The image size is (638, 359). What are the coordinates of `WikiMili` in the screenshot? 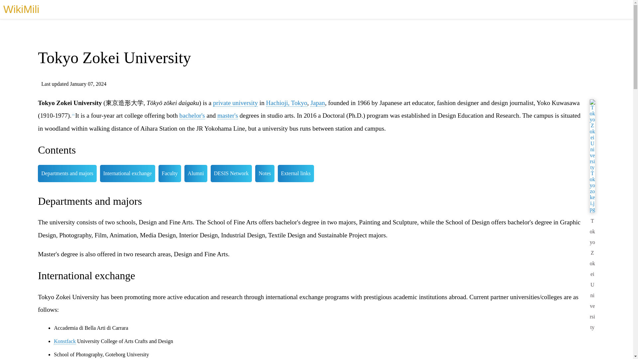 It's located at (21, 9).